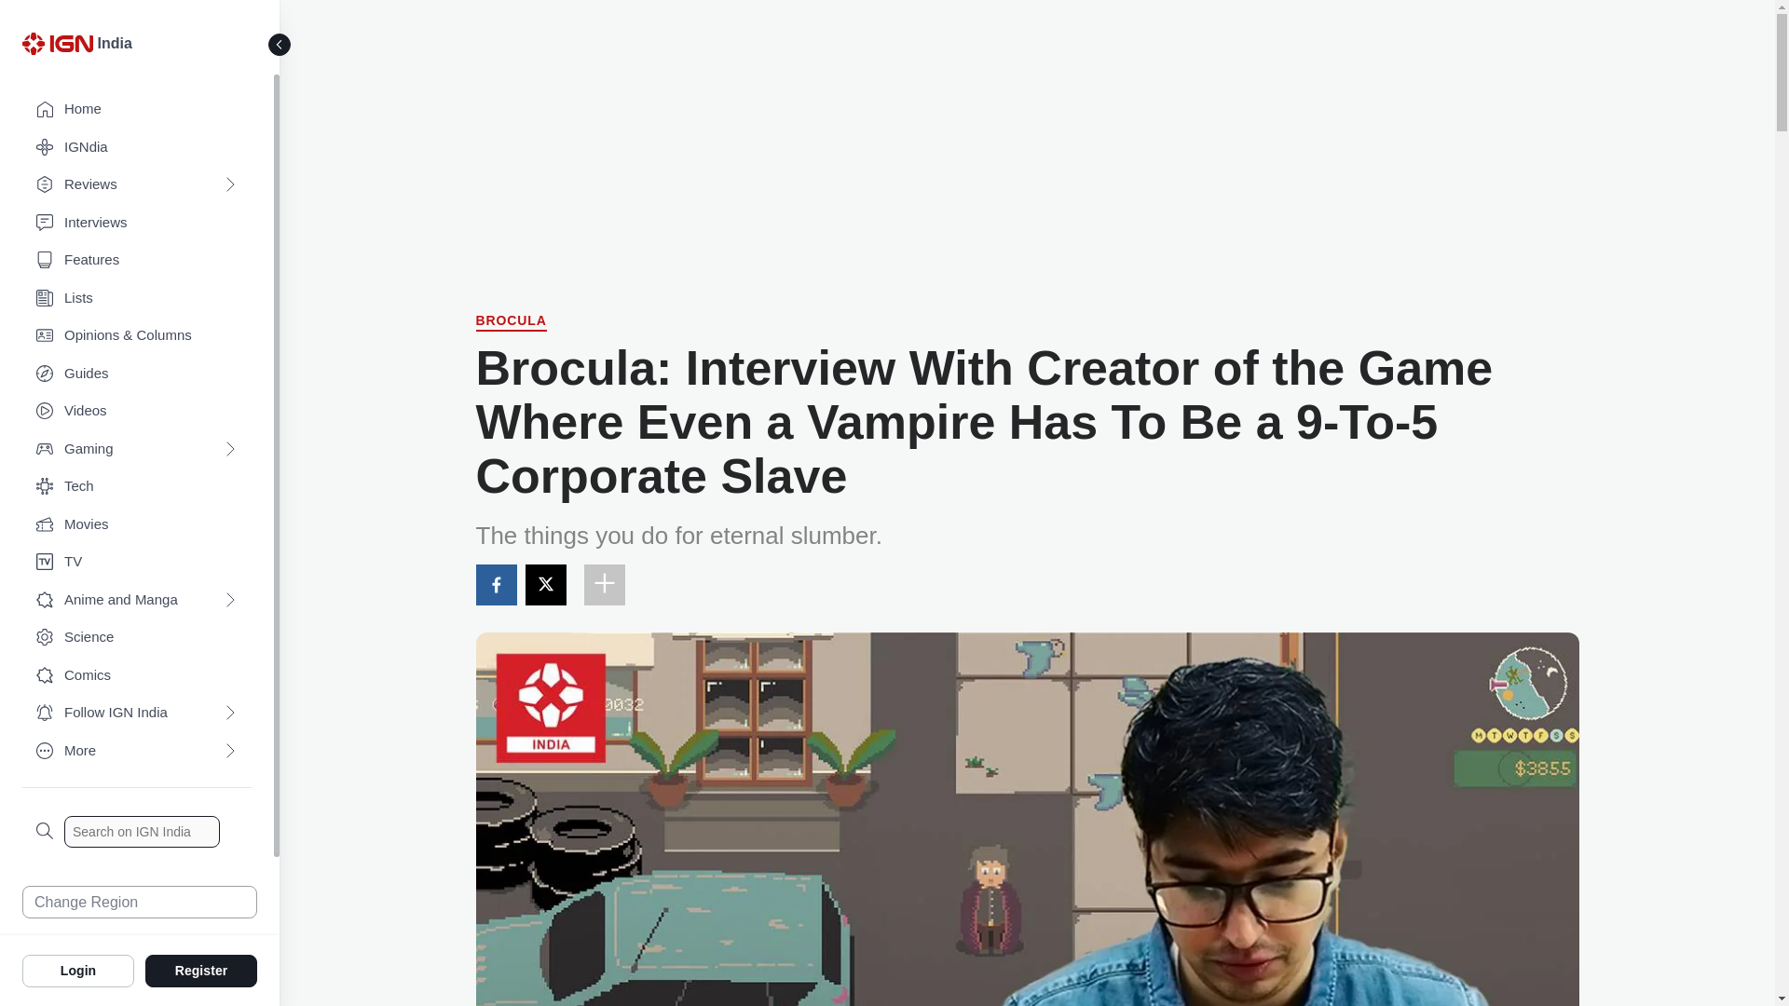  Describe the element at coordinates (60, 48) in the screenshot. I see `IGN Logo` at that location.